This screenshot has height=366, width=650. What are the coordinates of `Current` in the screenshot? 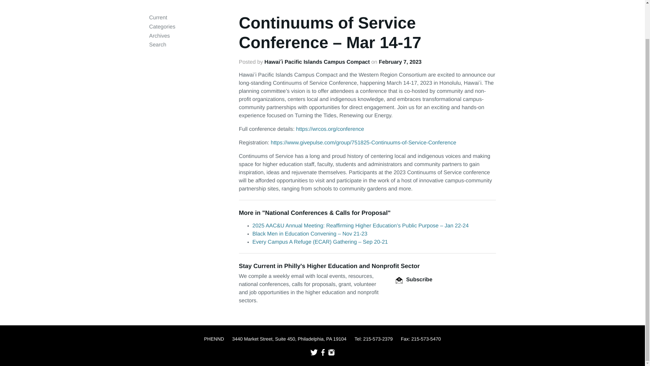 It's located at (158, 18).